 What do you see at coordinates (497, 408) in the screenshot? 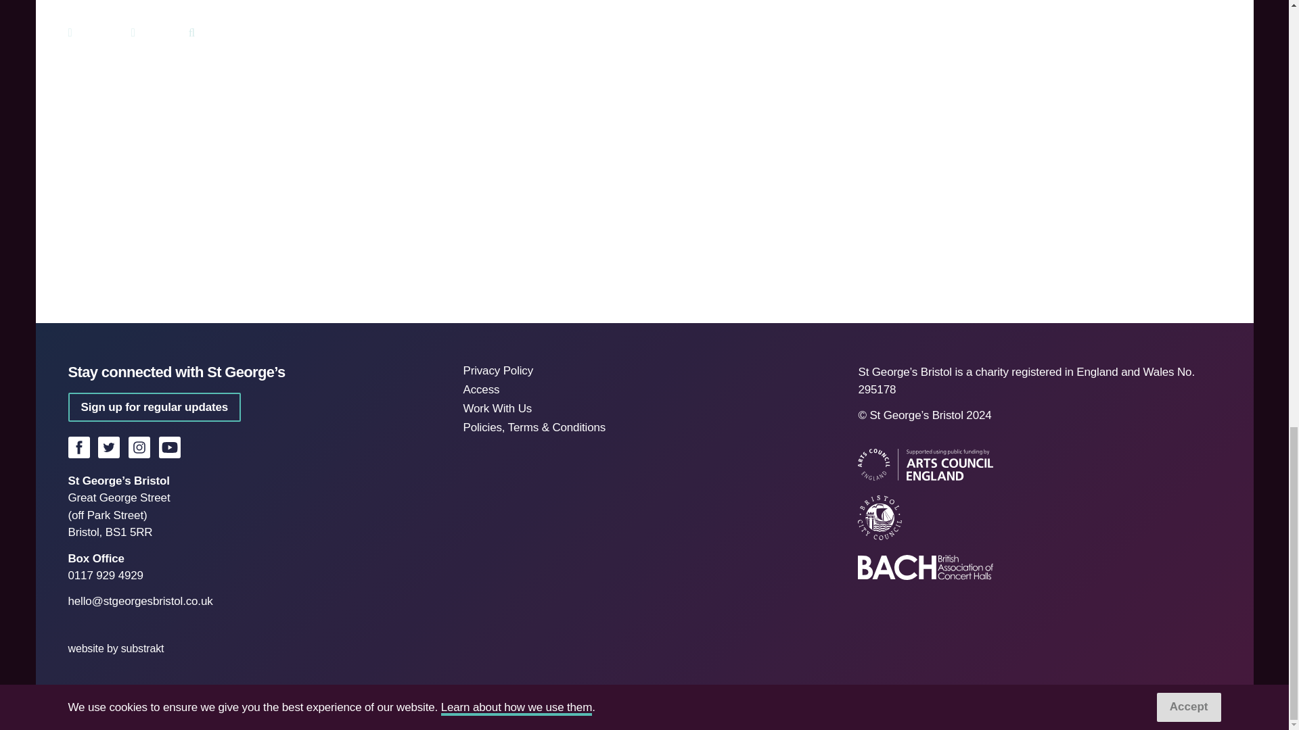
I see `Work With Us` at bounding box center [497, 408].